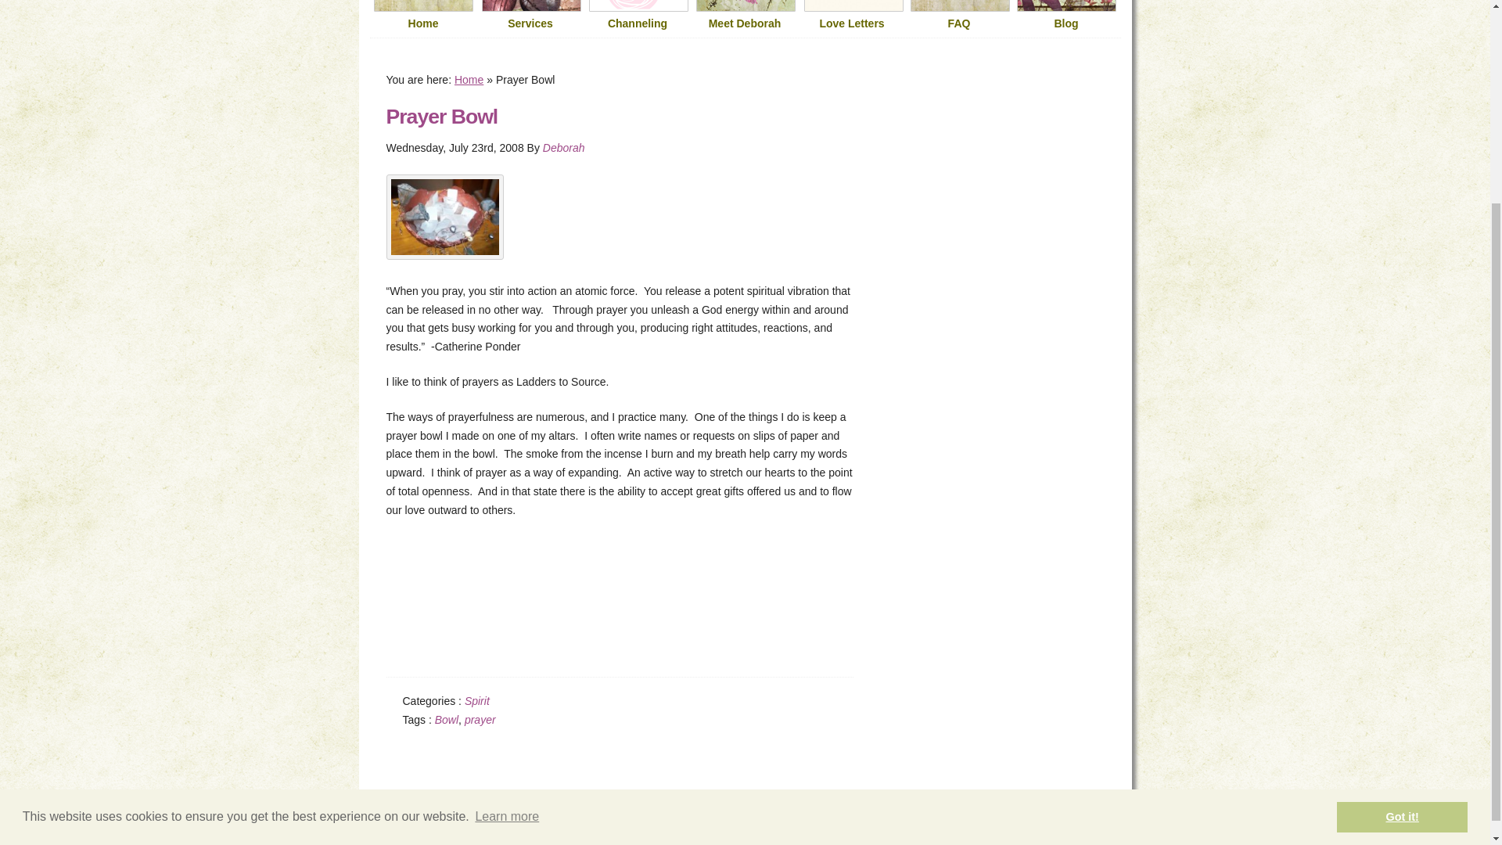  What do you see at coordinates (563, 147) in the screenshot?
I see `Deborah` at bounding box center [563, 147].